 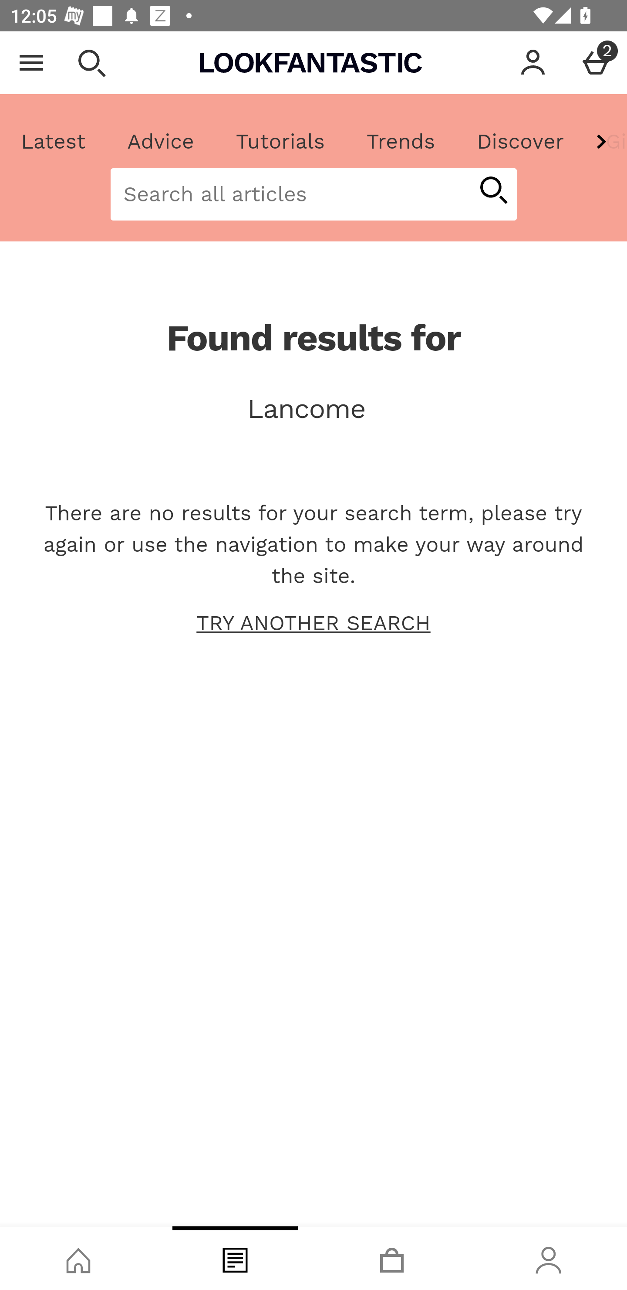 What do you see at coordinates (520, 142) in the screenshot?
I see `Discover` at bounding box center [520, 142].